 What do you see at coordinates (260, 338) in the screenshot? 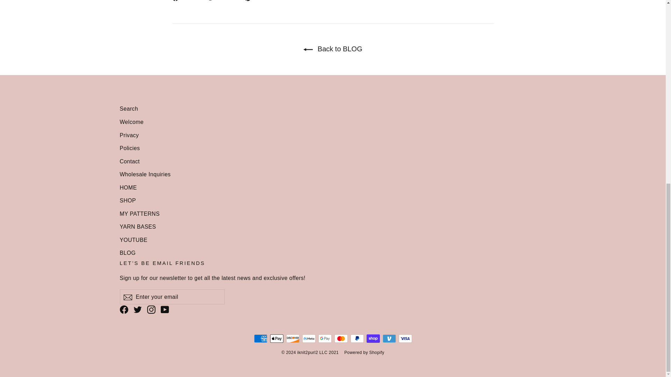
I see `American Express` at bounding box center [260, 338].